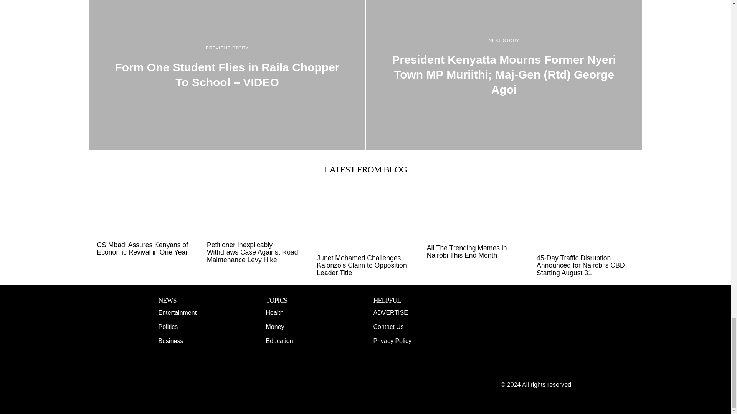 The height and width of the screenshot is (414, 737). Describe the element at coordinates (168, 327) in the screenshot. I see `Politics` at that location.